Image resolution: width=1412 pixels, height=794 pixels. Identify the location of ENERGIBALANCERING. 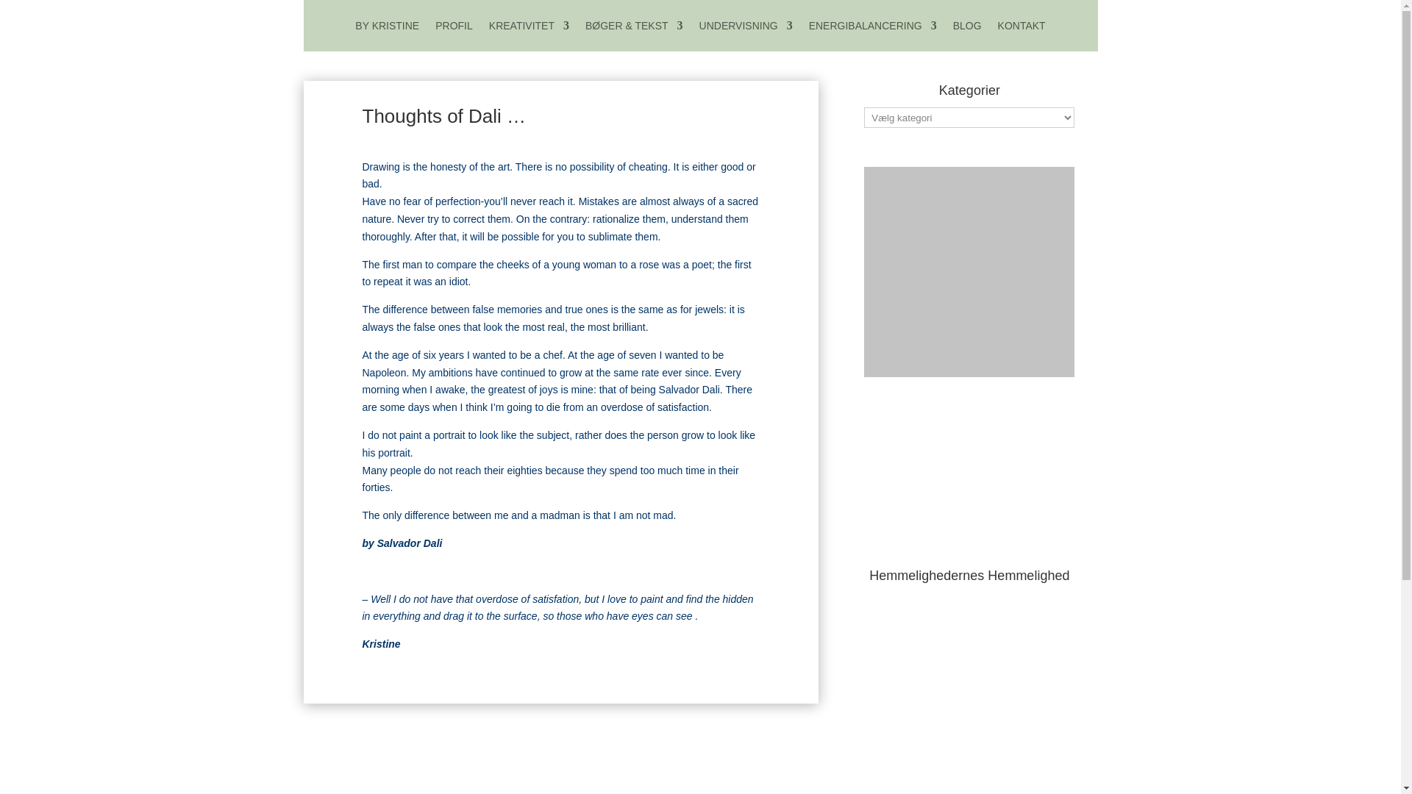
(873, 28).